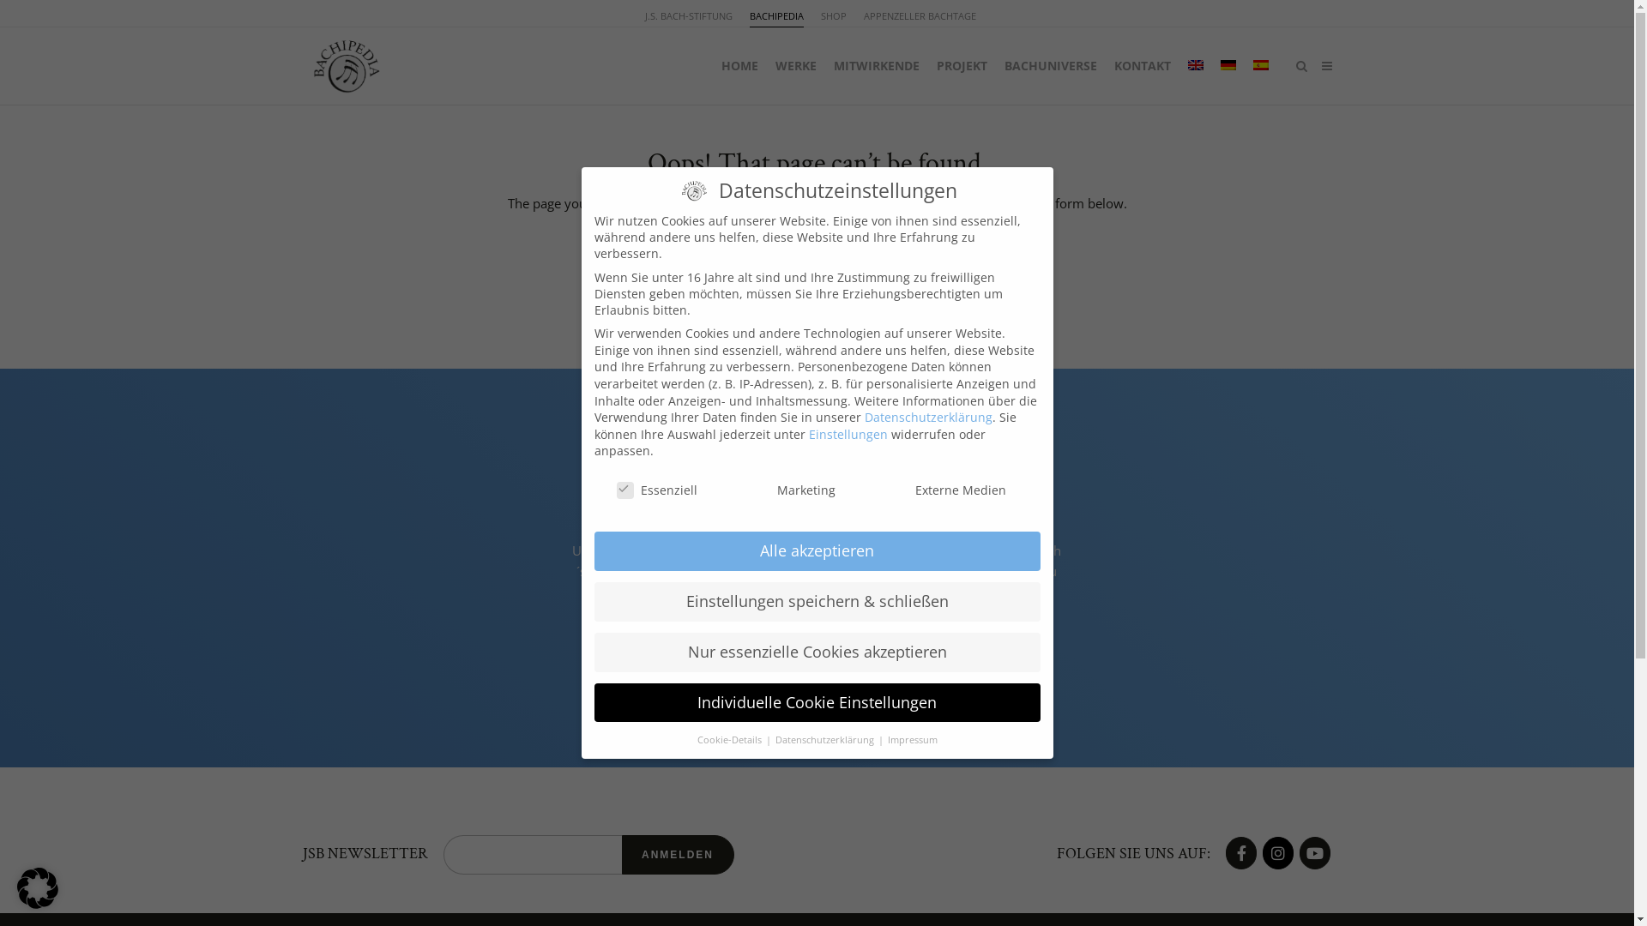 The width and height of the screenshot is (1647, 926). I want to click on Cookie-Details, so click(730, 740).